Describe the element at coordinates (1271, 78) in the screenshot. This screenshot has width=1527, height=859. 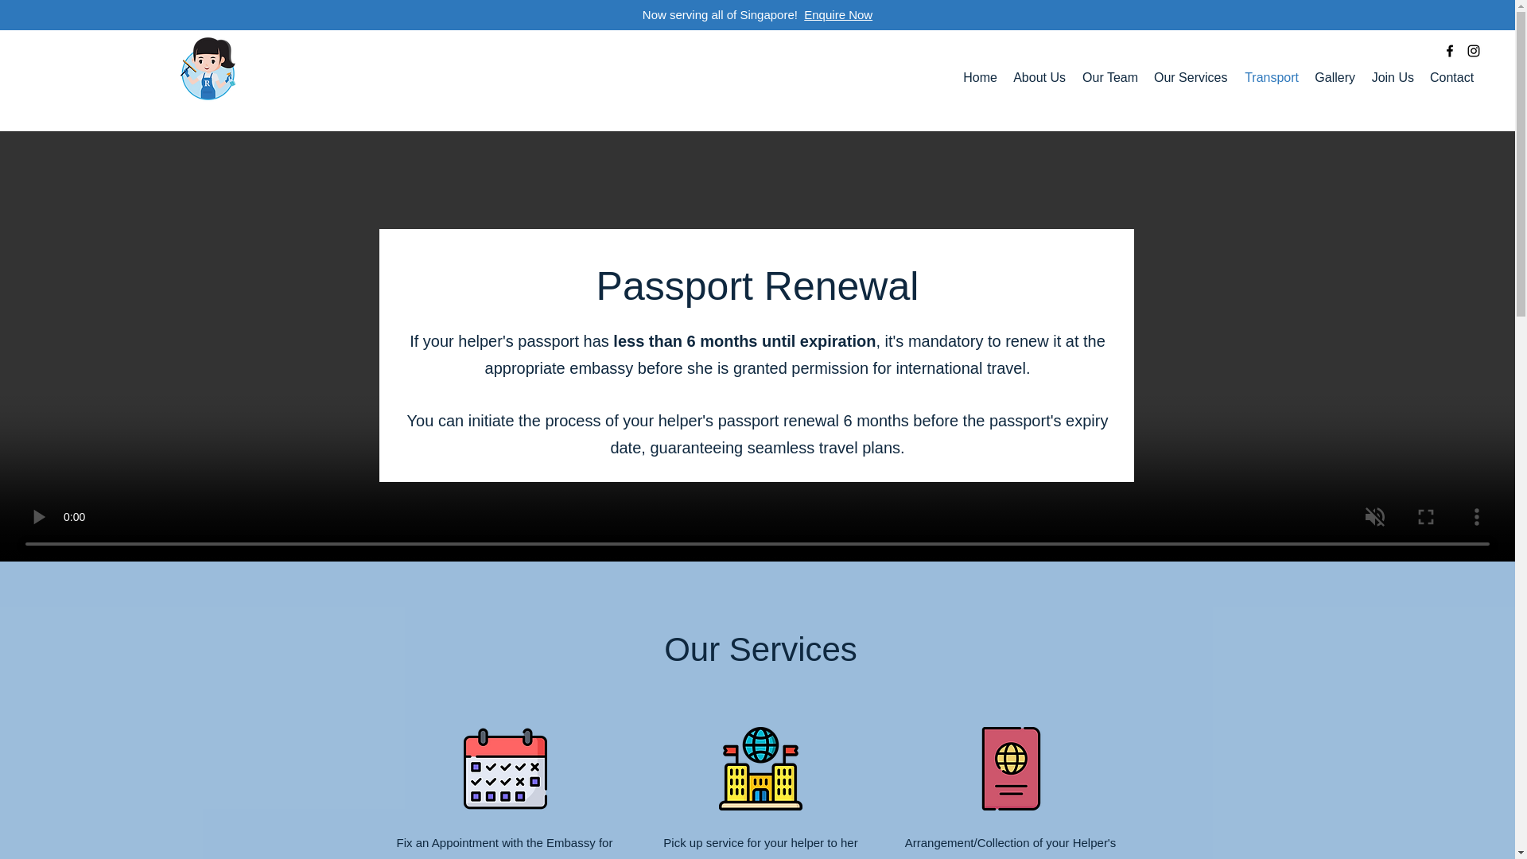
I see `Transport` at that location.